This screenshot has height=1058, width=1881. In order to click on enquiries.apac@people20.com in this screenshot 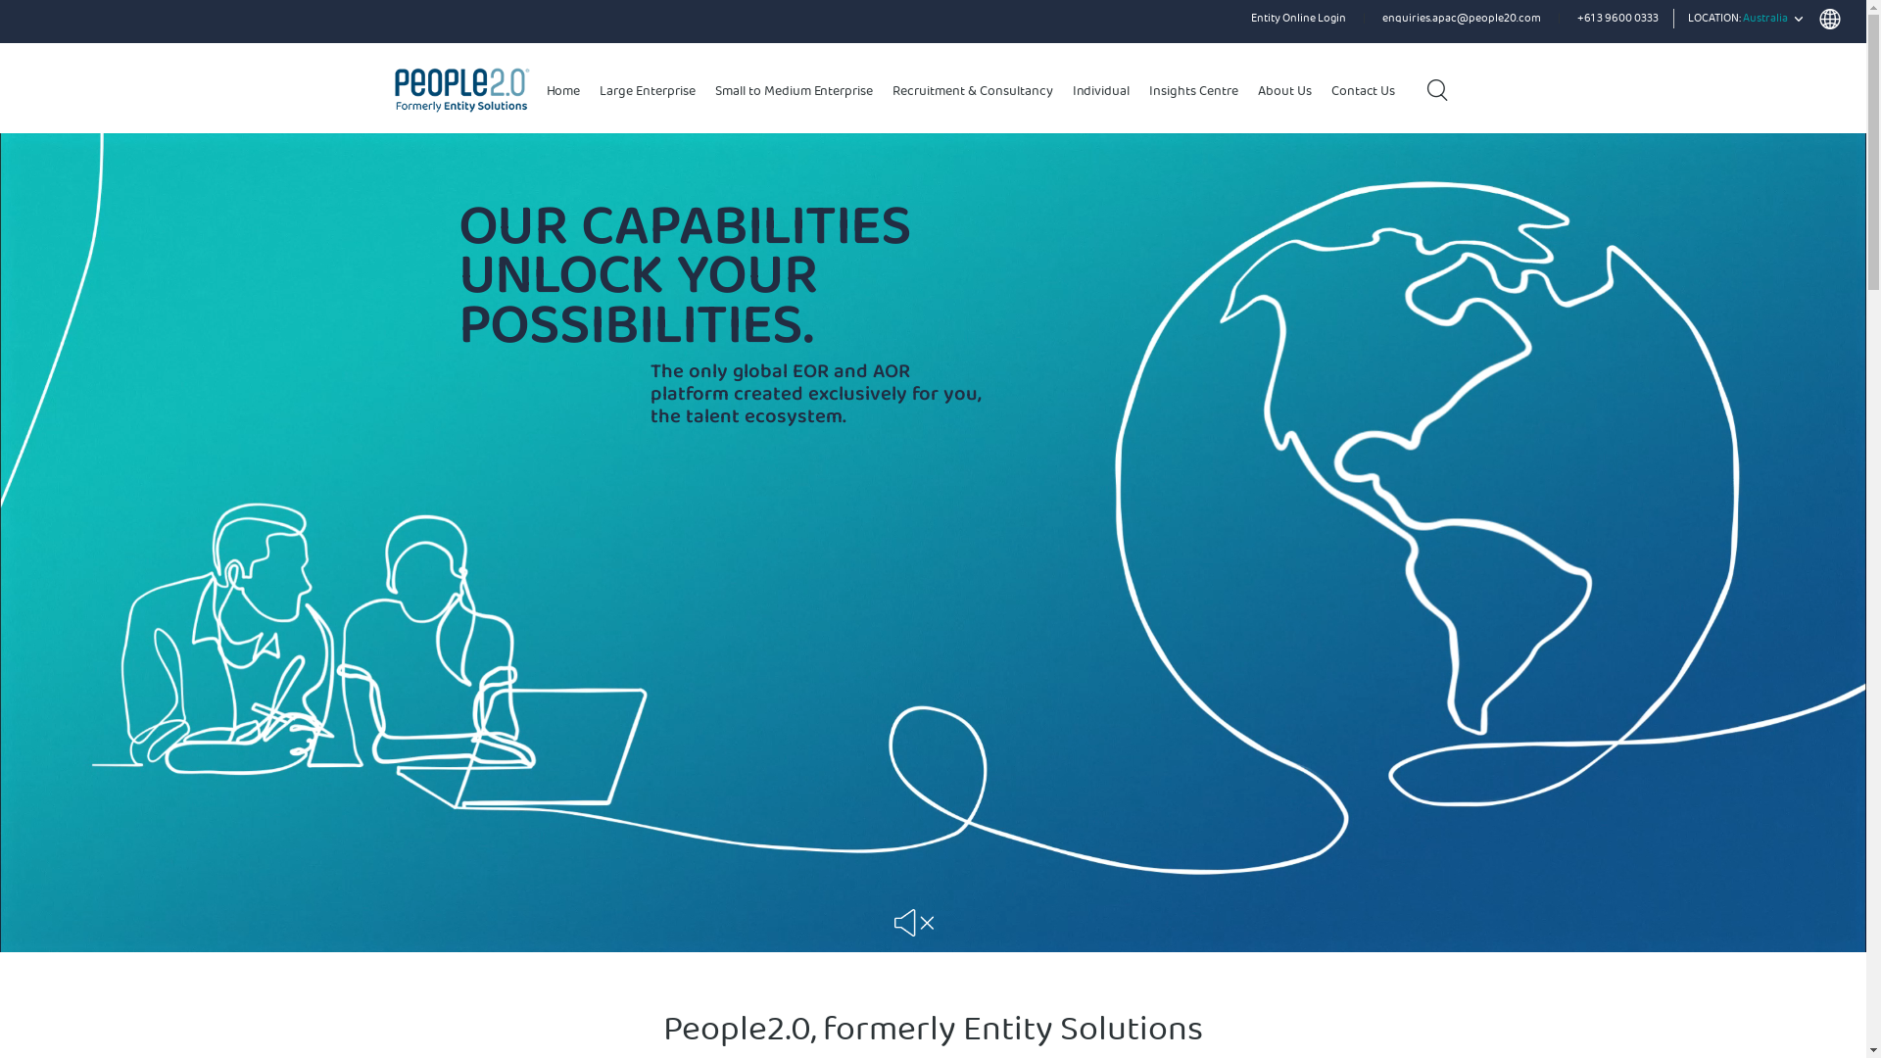, I will do `click(1462, 20)`.